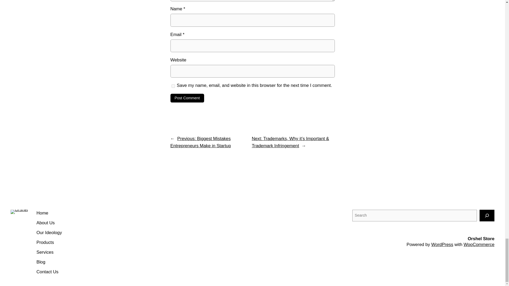 This screenshot has width=509, height=286. I want to click on Home, so click(42, 213).